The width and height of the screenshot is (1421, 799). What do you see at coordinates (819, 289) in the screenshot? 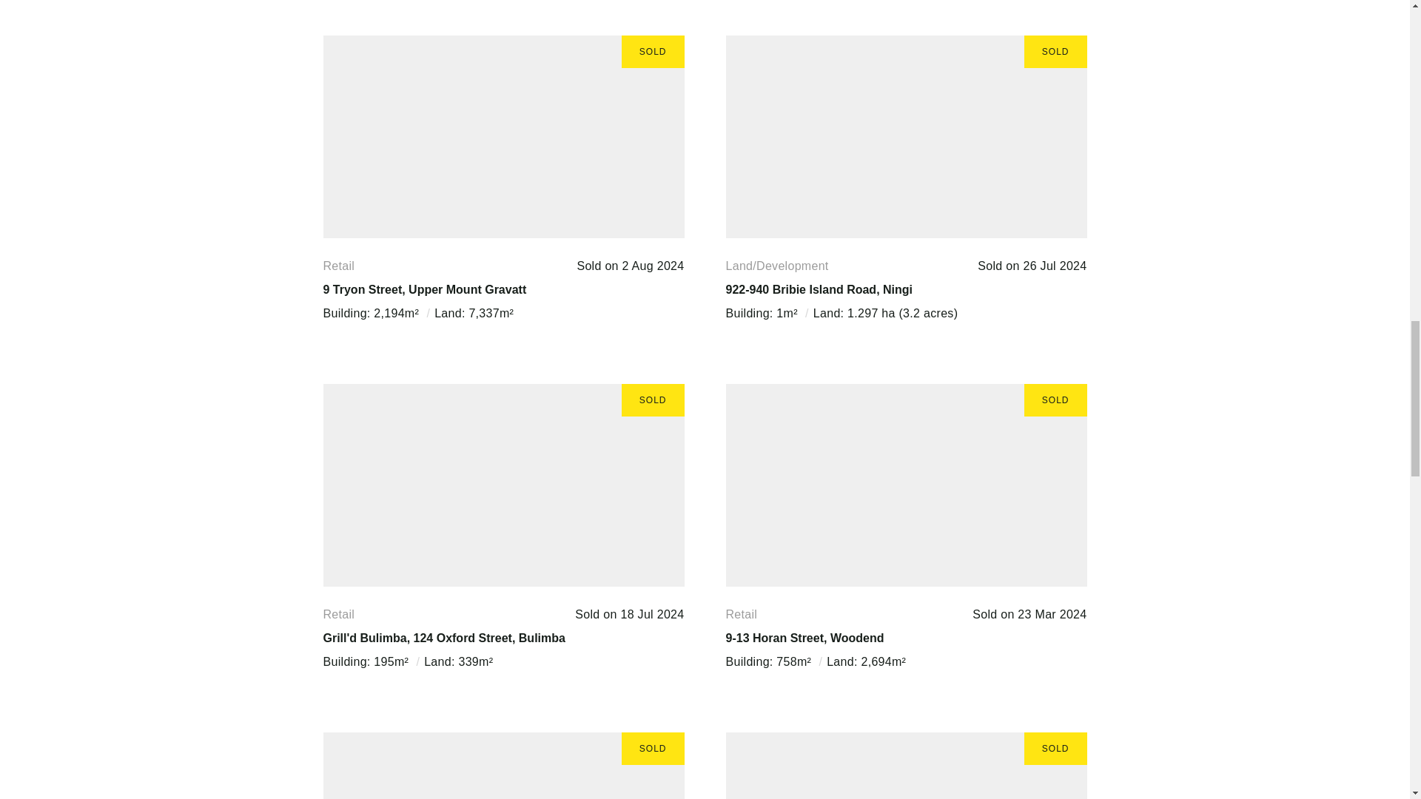
I see `922-940 Bribie Island Road, Ningi` at bounding box center [819, 289].